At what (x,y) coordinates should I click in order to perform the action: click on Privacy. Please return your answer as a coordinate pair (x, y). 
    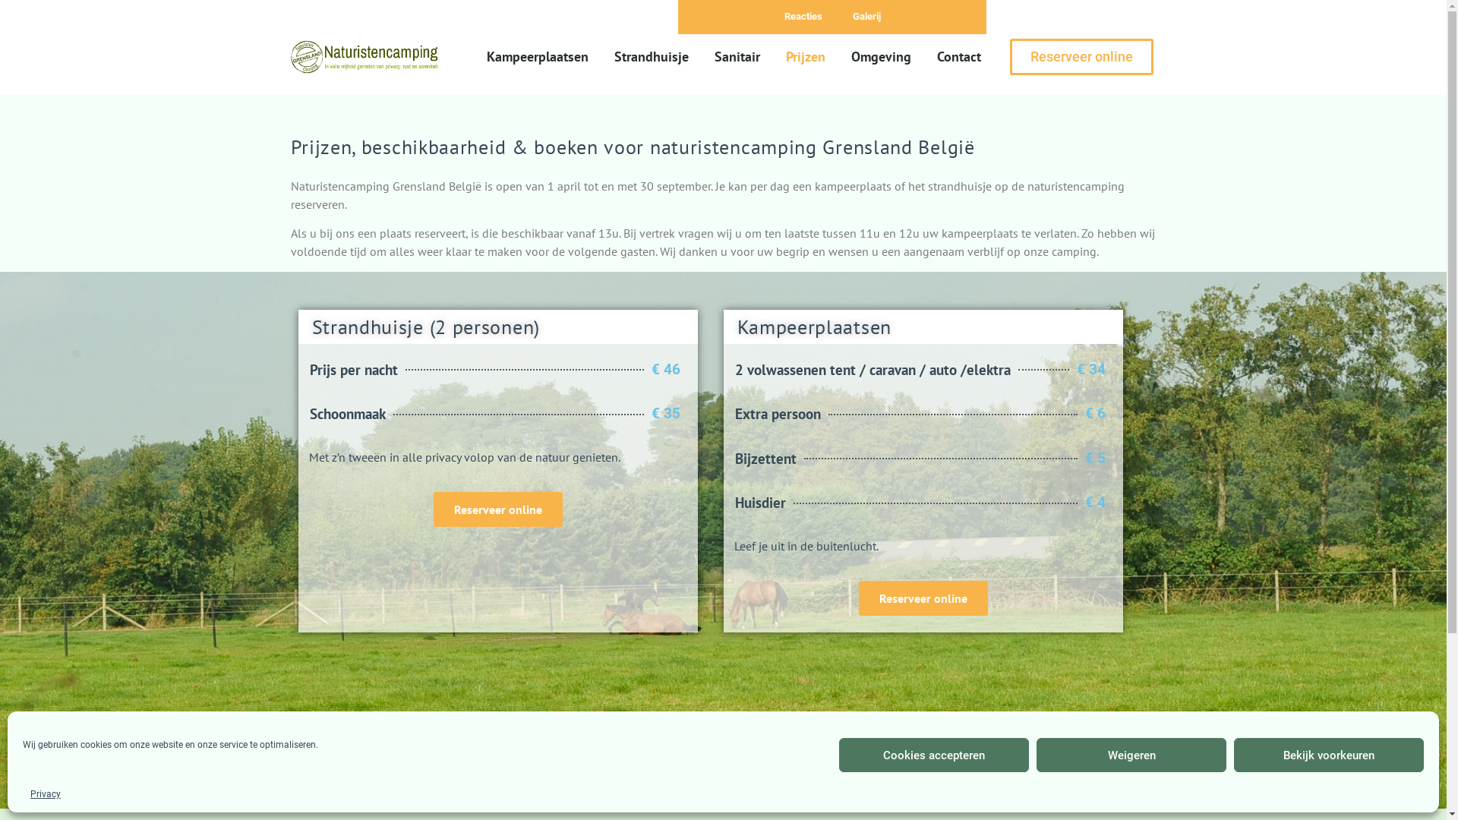
    Looking at the image, I should click on (46, 794).